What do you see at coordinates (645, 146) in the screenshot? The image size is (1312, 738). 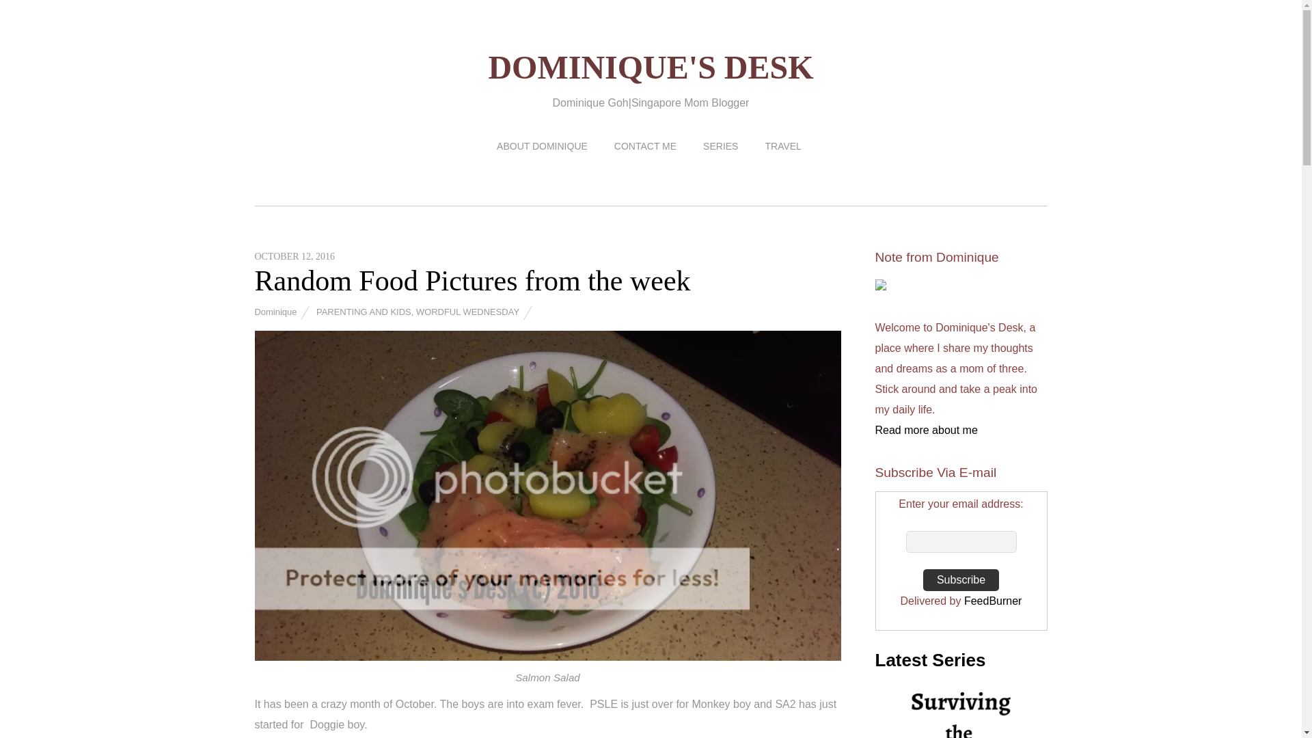 I see `CONTACT ME` at bounding box center [645, 146].